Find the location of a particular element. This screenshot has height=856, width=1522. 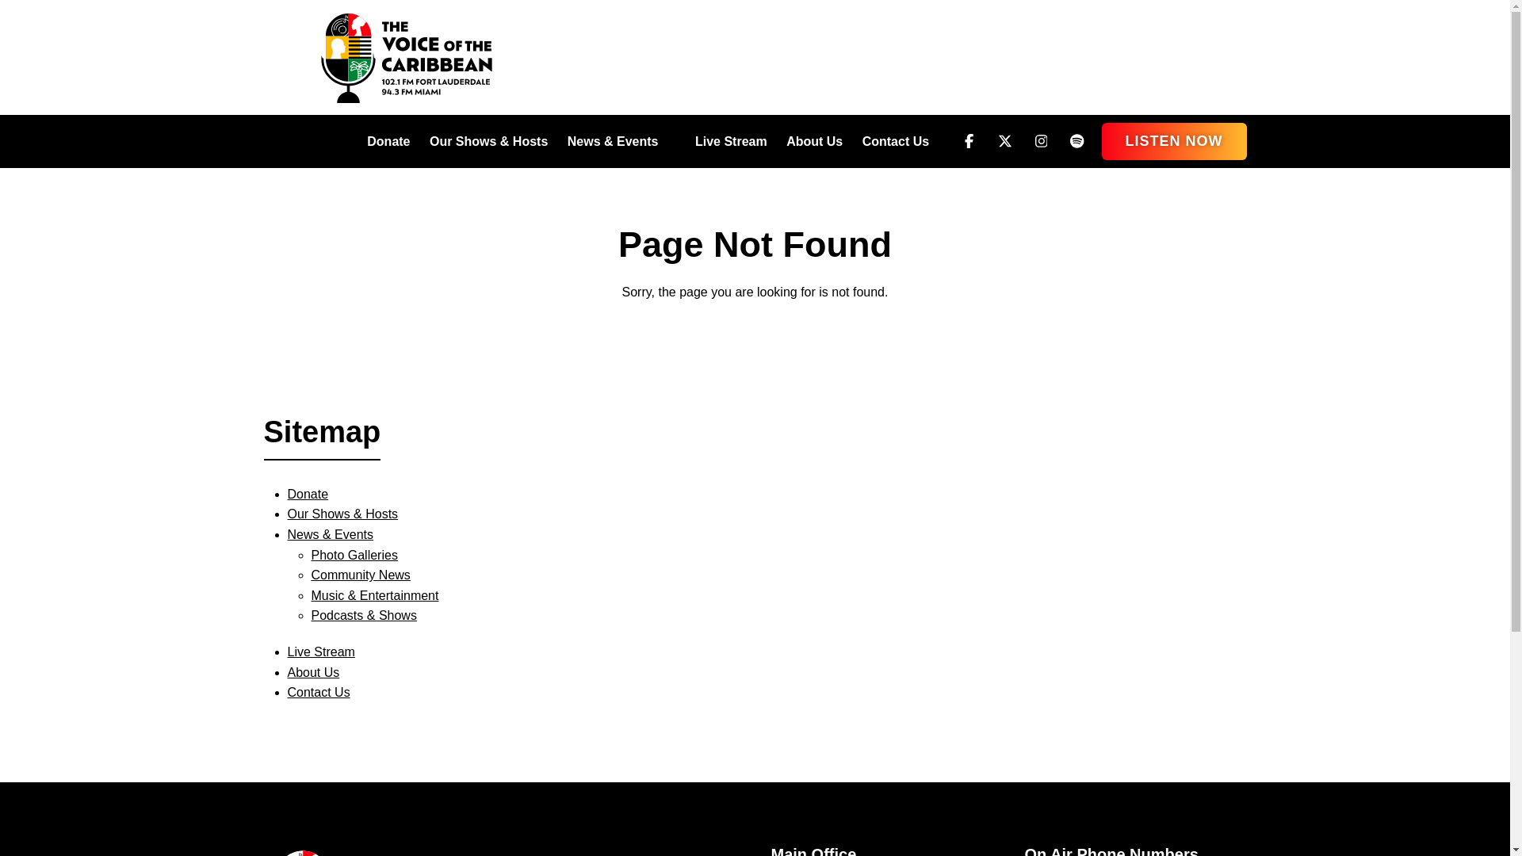

About Us is located at coordinates (313, 672).